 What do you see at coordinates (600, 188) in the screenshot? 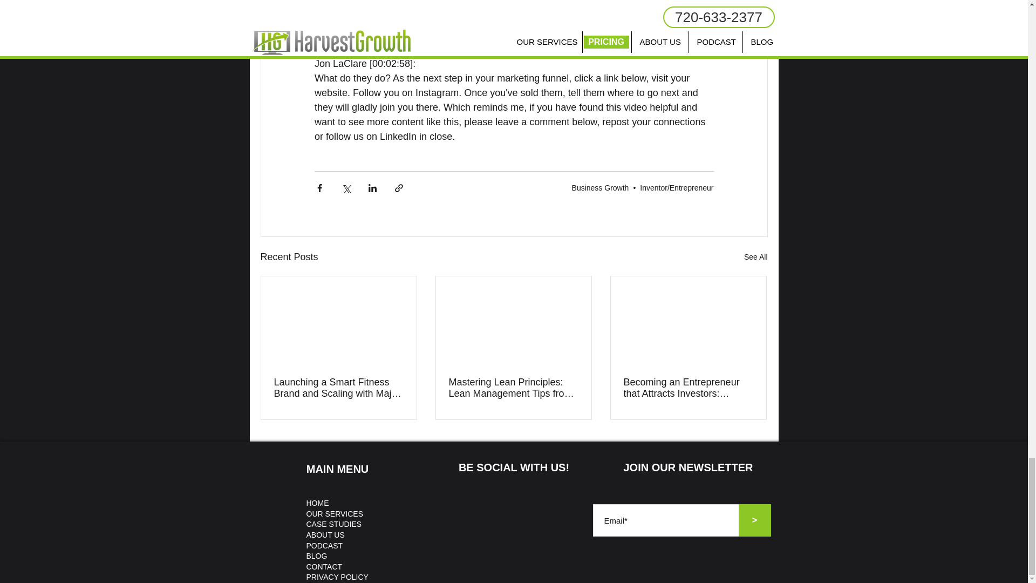
I see `Business Growth` at bounding box center [600, 188].